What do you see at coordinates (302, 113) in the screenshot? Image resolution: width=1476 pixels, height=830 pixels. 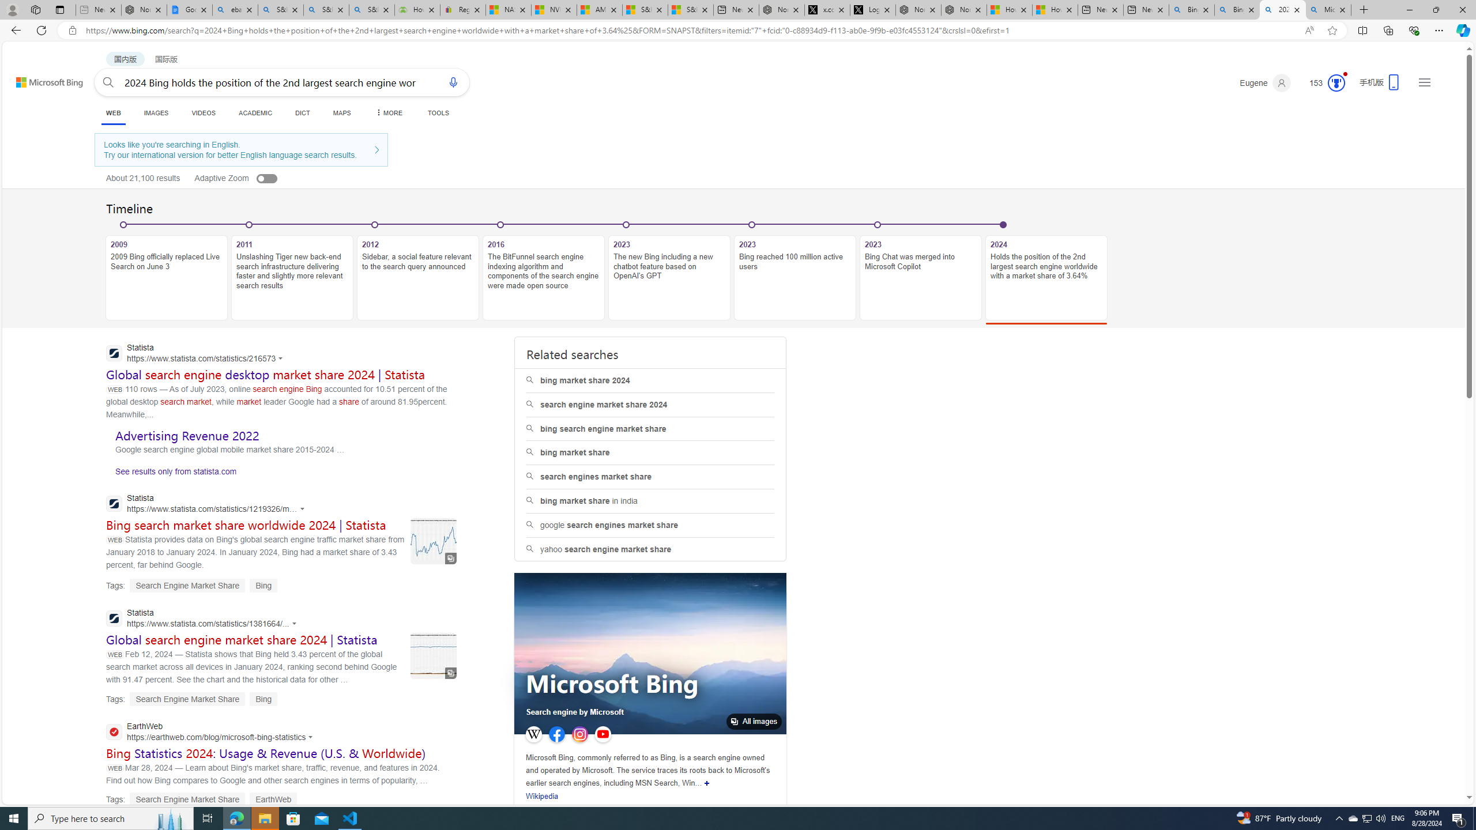 I see `DICT` at bounding box center [302, 113].